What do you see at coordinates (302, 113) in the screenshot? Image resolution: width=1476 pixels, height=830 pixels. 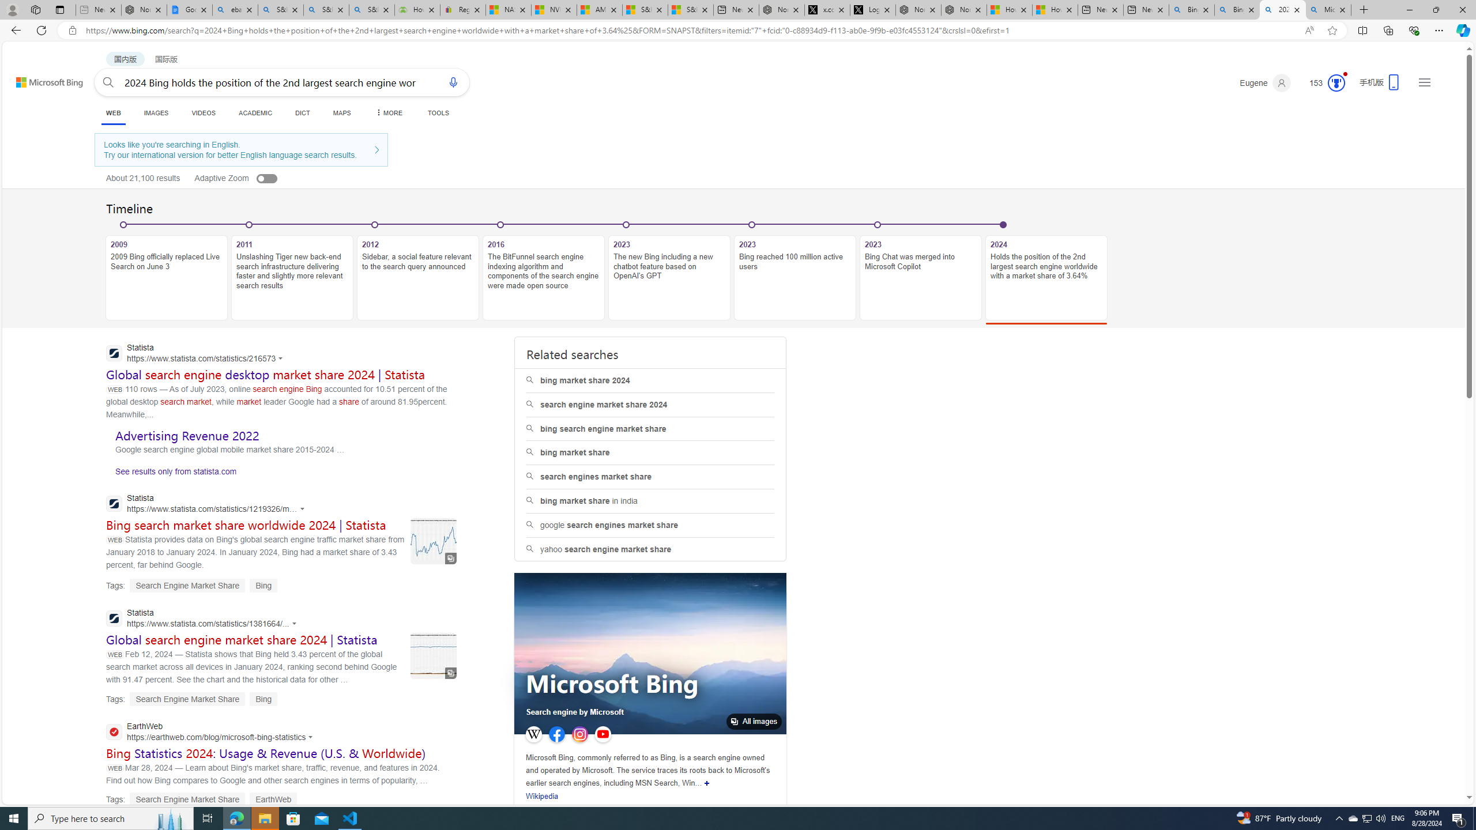 I see `DICT` at bounding box center [302, 113].